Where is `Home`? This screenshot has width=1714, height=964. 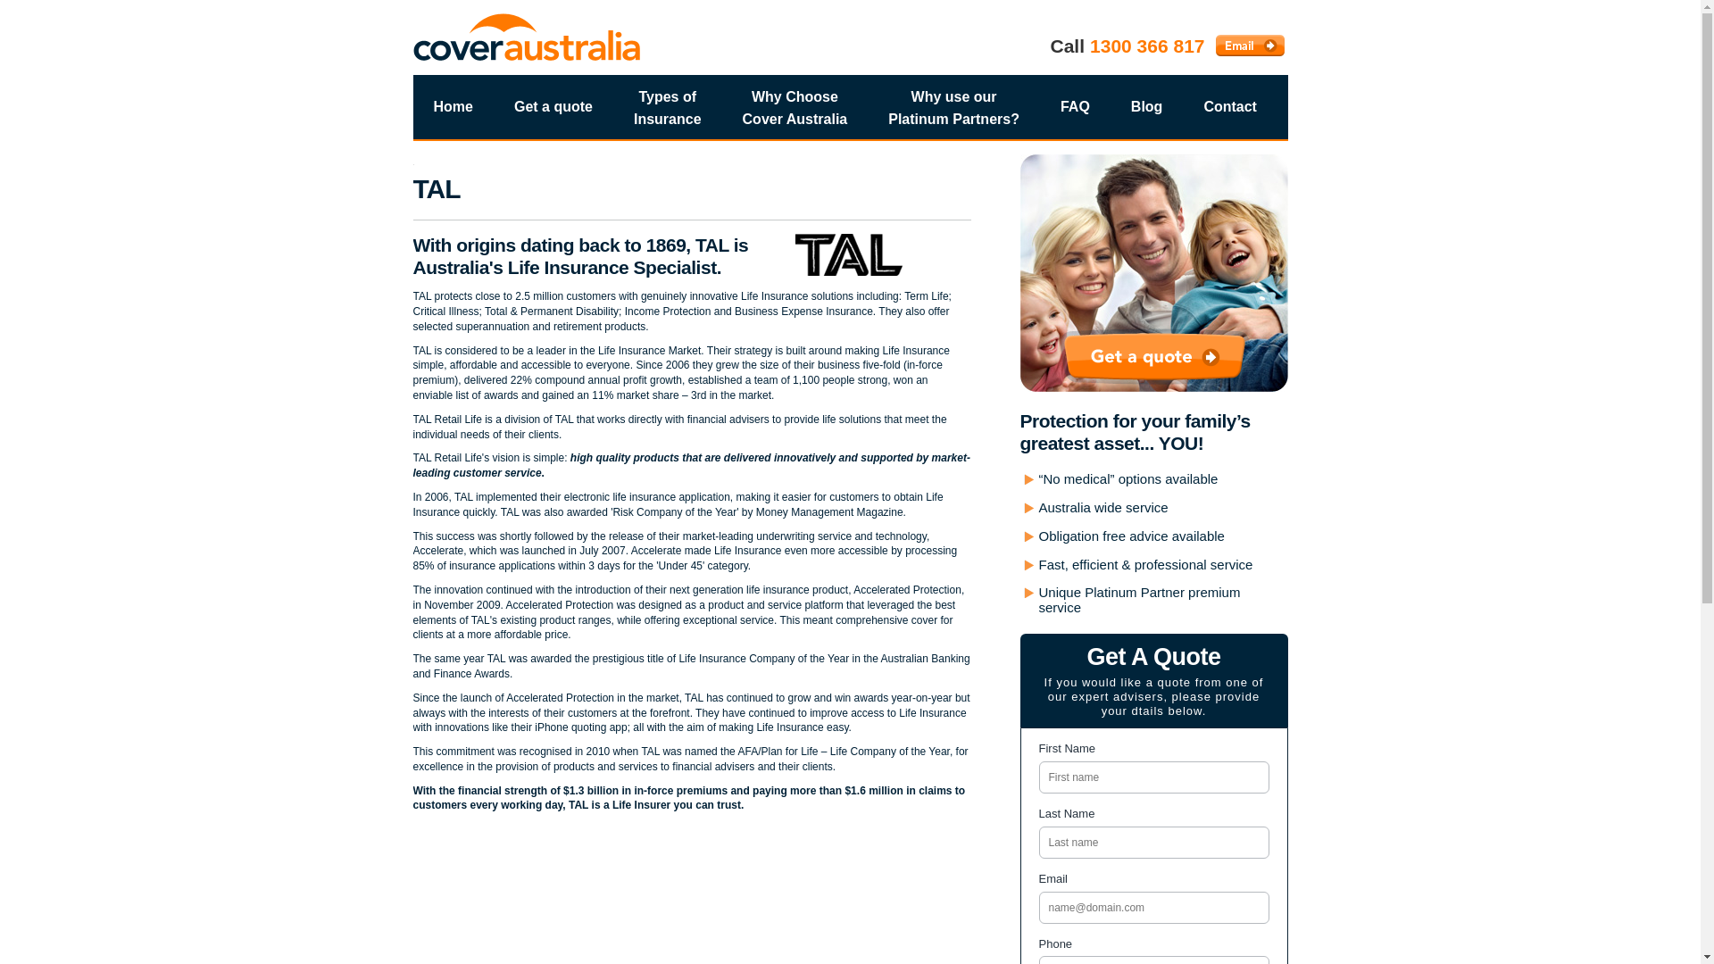
Home is located at coordinates (453, 107).